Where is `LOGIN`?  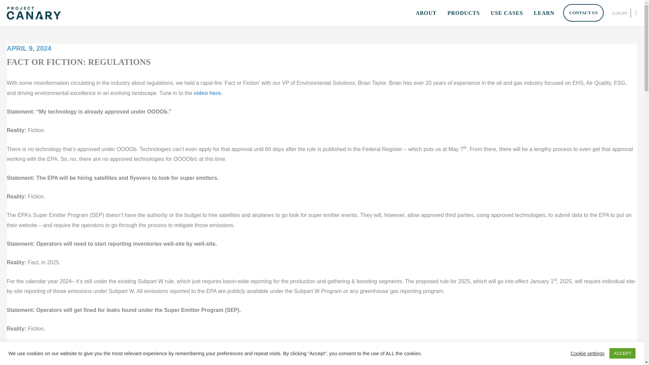
LOGIN is located at coordinates (617, 13).